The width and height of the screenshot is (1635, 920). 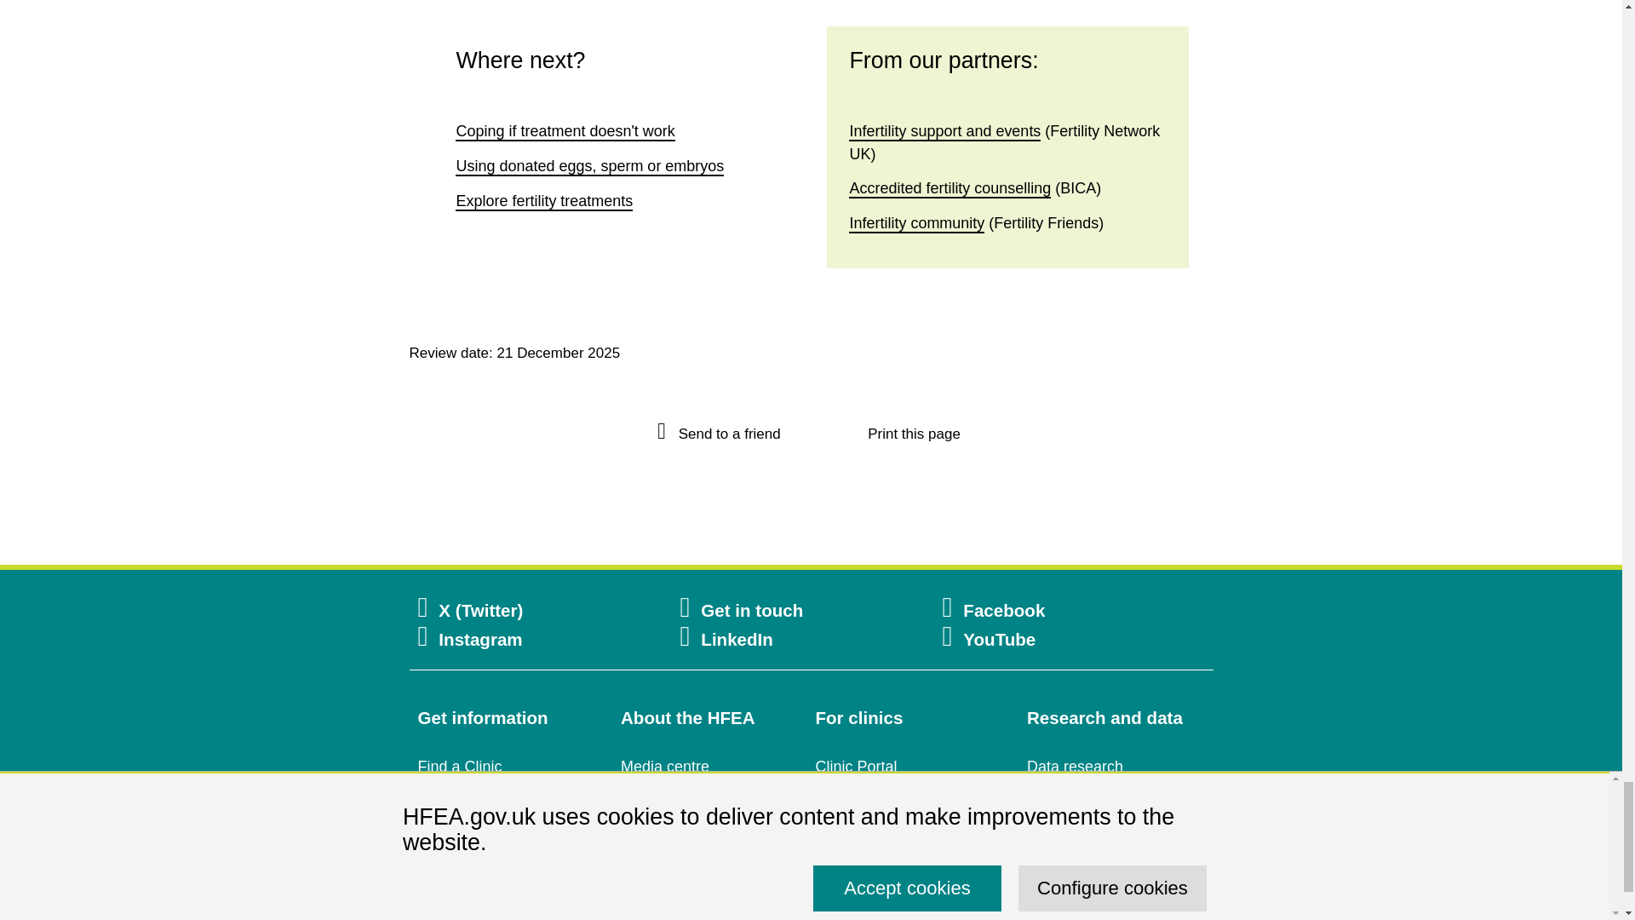 I want to click on Data research, so click(x=1075, y=767).